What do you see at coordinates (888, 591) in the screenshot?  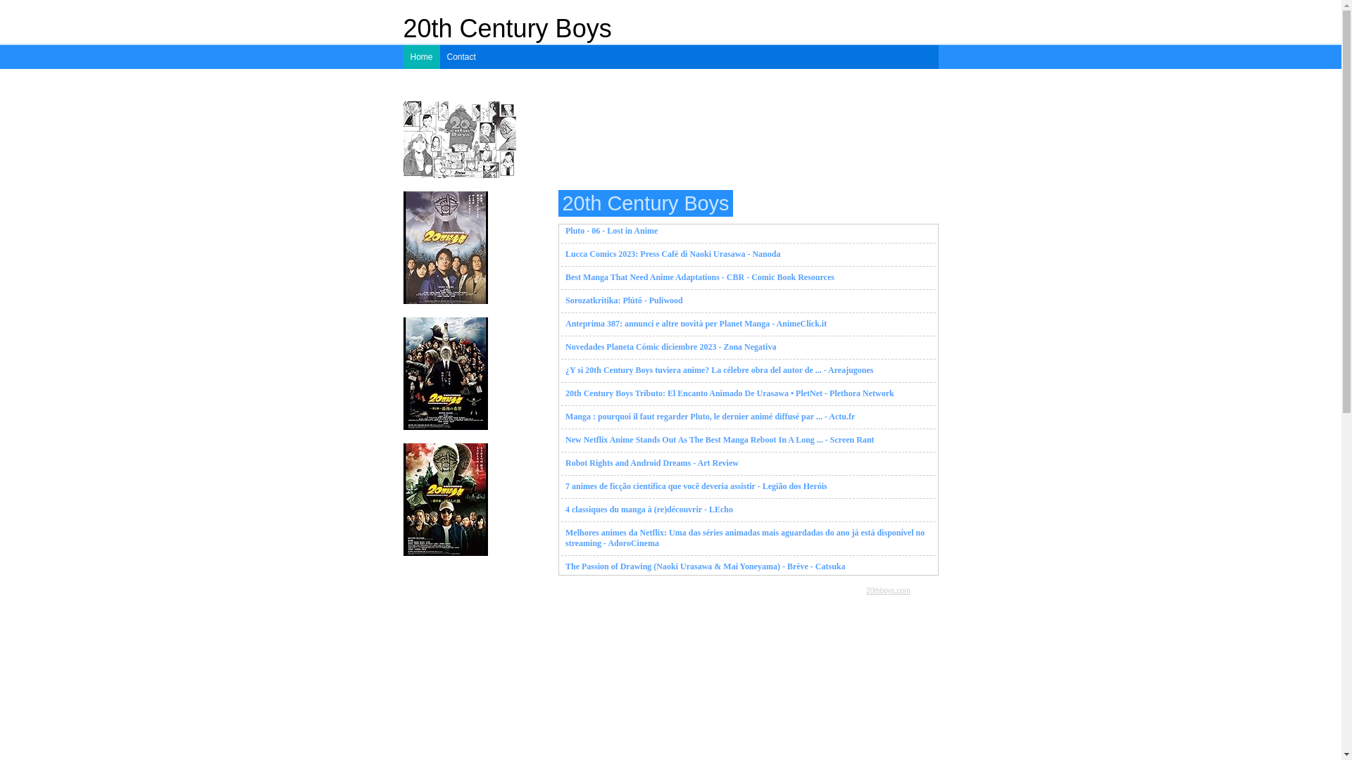 I see `20thboys.com` at bounding box center [888, 591].